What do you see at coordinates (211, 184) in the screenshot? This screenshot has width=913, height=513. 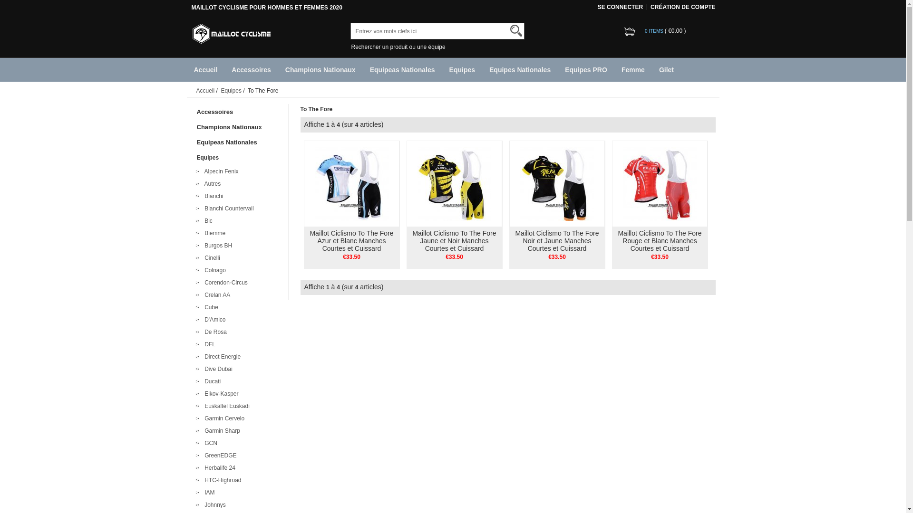 I see `  Autres` at bounding box center [211, 184].